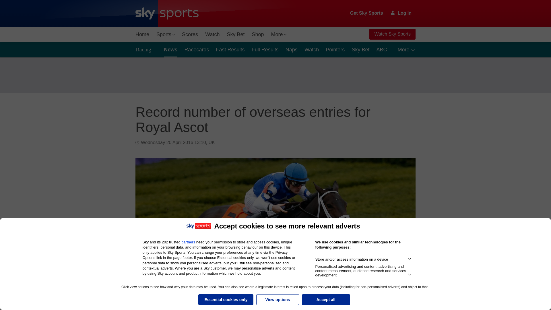 This screenshot has height=310, width=551. Describe the element at coordinates (190, 34) in the screenshot. I see `Scores` at that location.